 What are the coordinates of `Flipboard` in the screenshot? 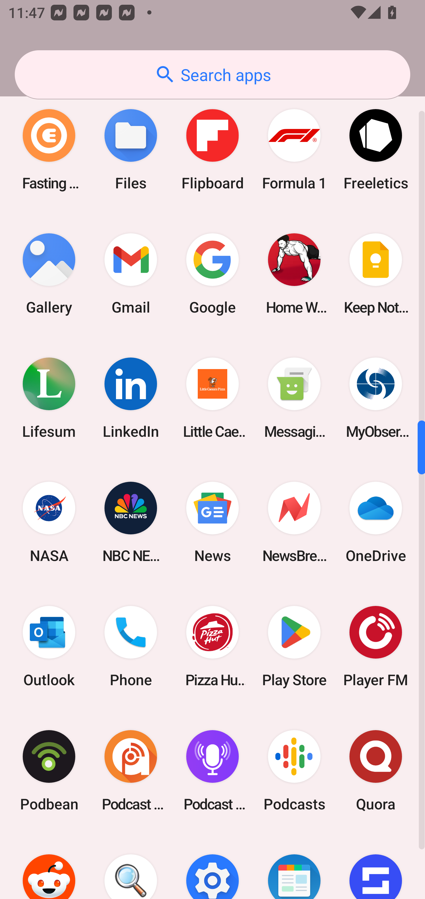 It's located at (212, 150).